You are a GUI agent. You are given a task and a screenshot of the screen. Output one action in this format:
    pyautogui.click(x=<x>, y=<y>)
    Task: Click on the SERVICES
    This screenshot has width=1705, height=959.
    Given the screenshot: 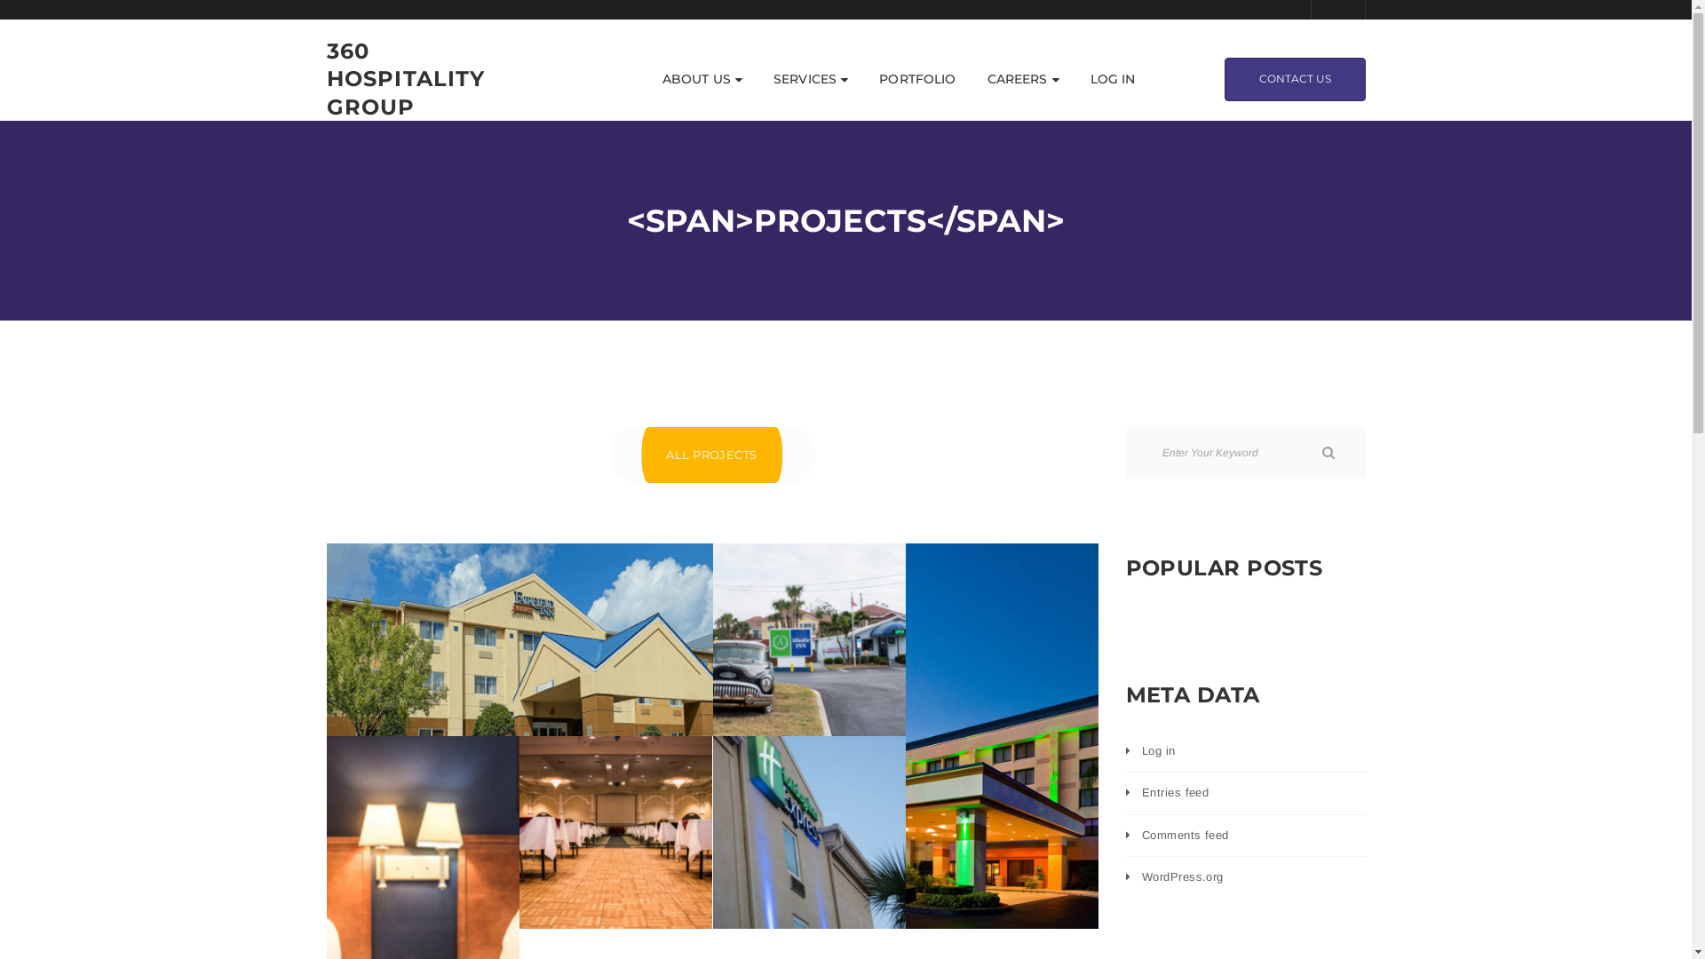 What is the action you would take?
    pyautogui.click(x=811, y=79)
    